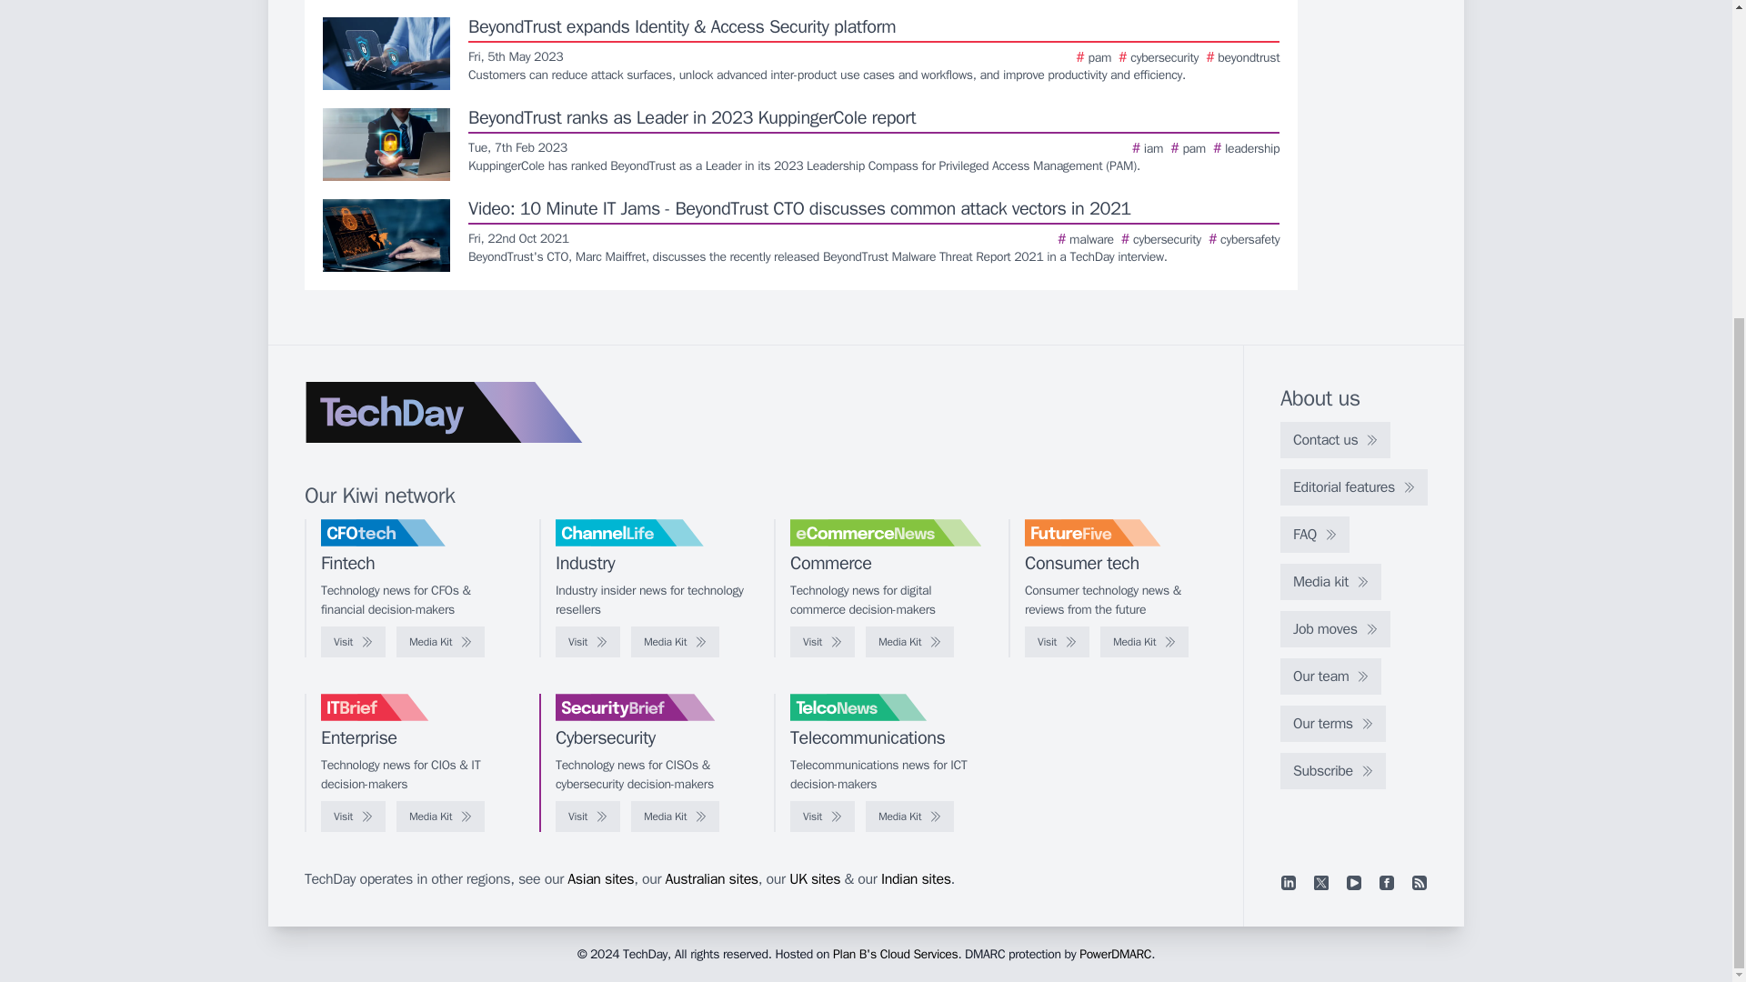 The image size is (1746, 982). Describe the element at coordinates (353, 642) in the screenshot. I see `Visit` at that location.